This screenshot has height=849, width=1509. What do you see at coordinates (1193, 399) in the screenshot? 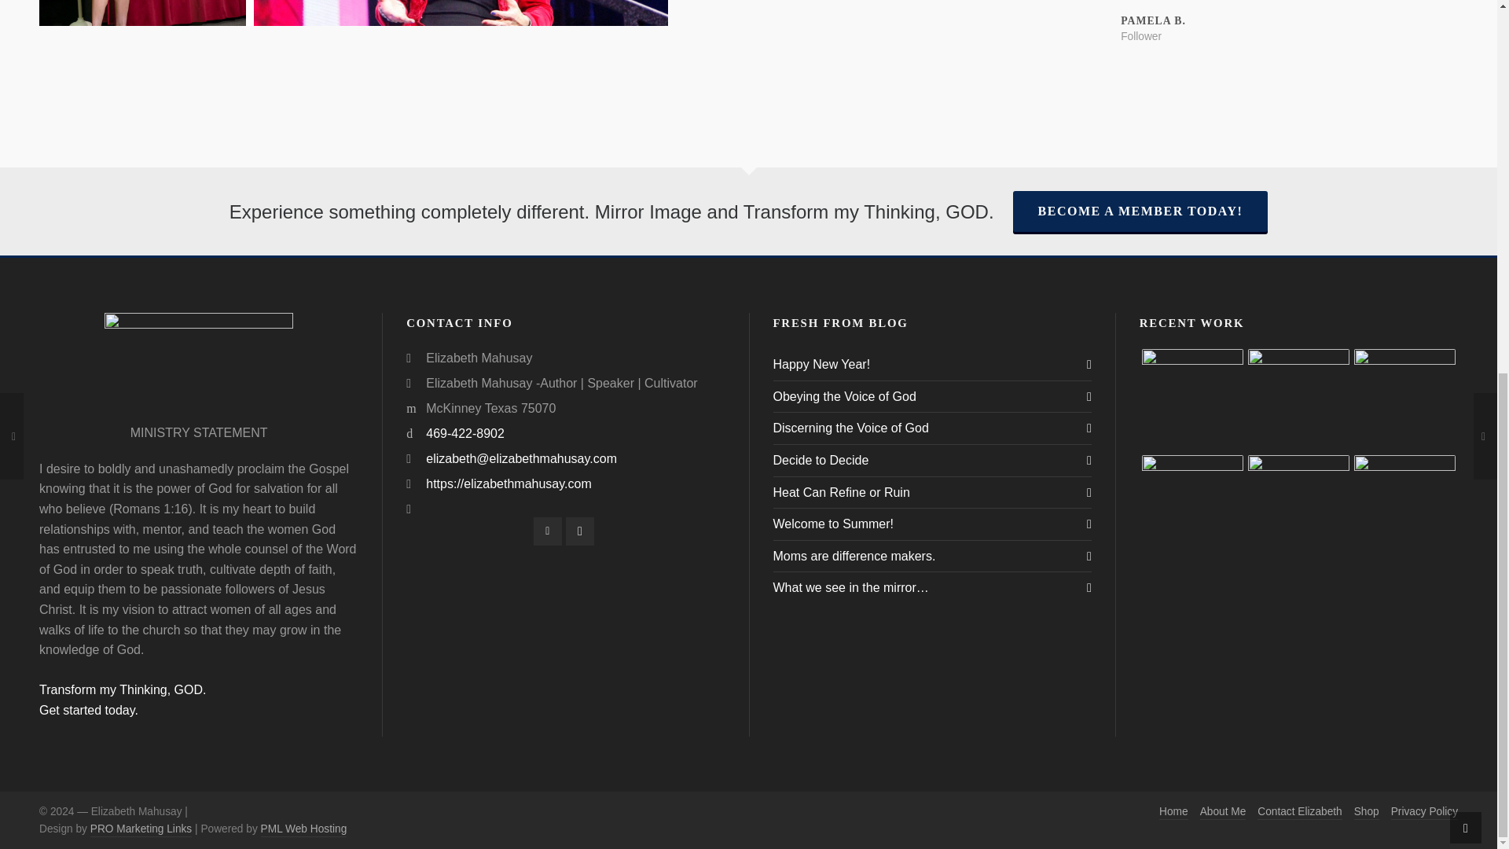
I see `Premier Designs Presentations` at bounding box center [1193, 399].